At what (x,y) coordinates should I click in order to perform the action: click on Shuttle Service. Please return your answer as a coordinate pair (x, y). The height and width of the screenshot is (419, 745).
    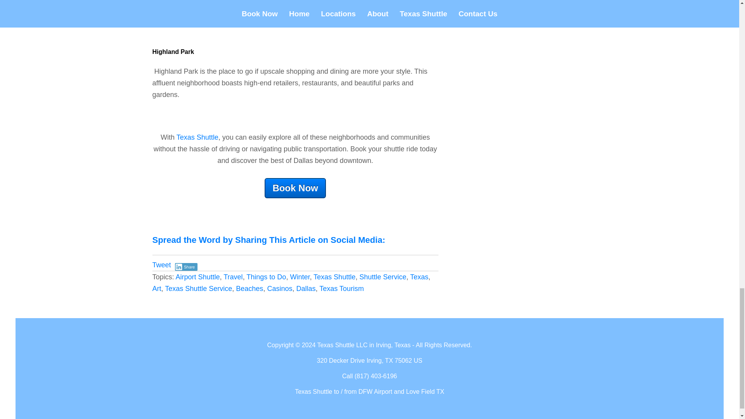
    Looking at the image, I should click on (383, 277).